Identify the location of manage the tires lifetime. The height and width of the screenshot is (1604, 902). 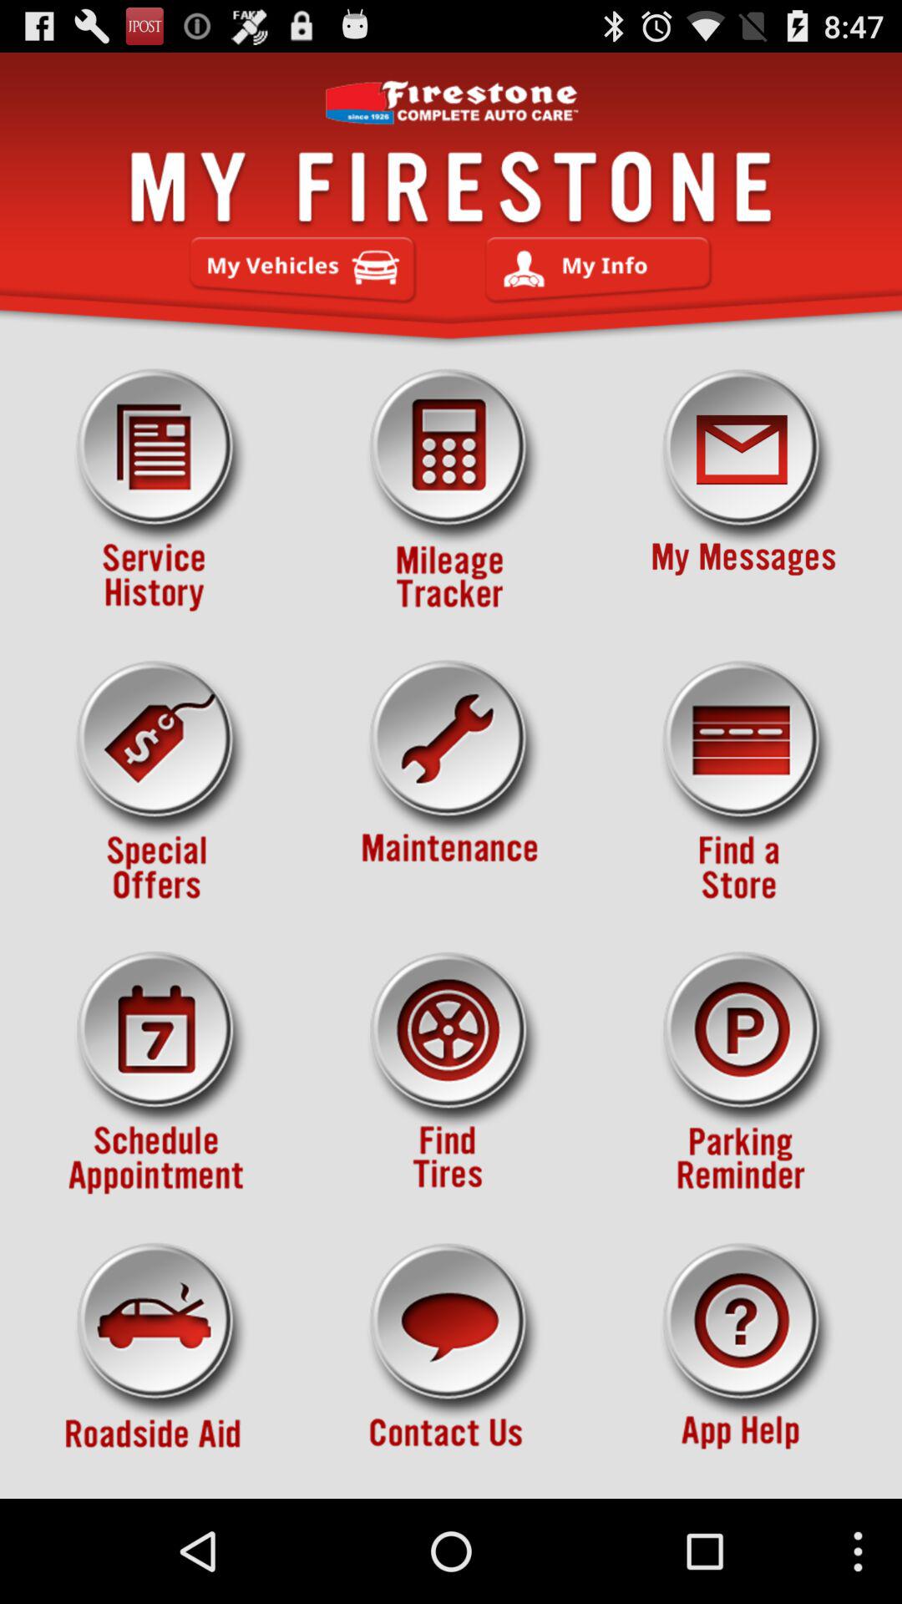
(451, 490).